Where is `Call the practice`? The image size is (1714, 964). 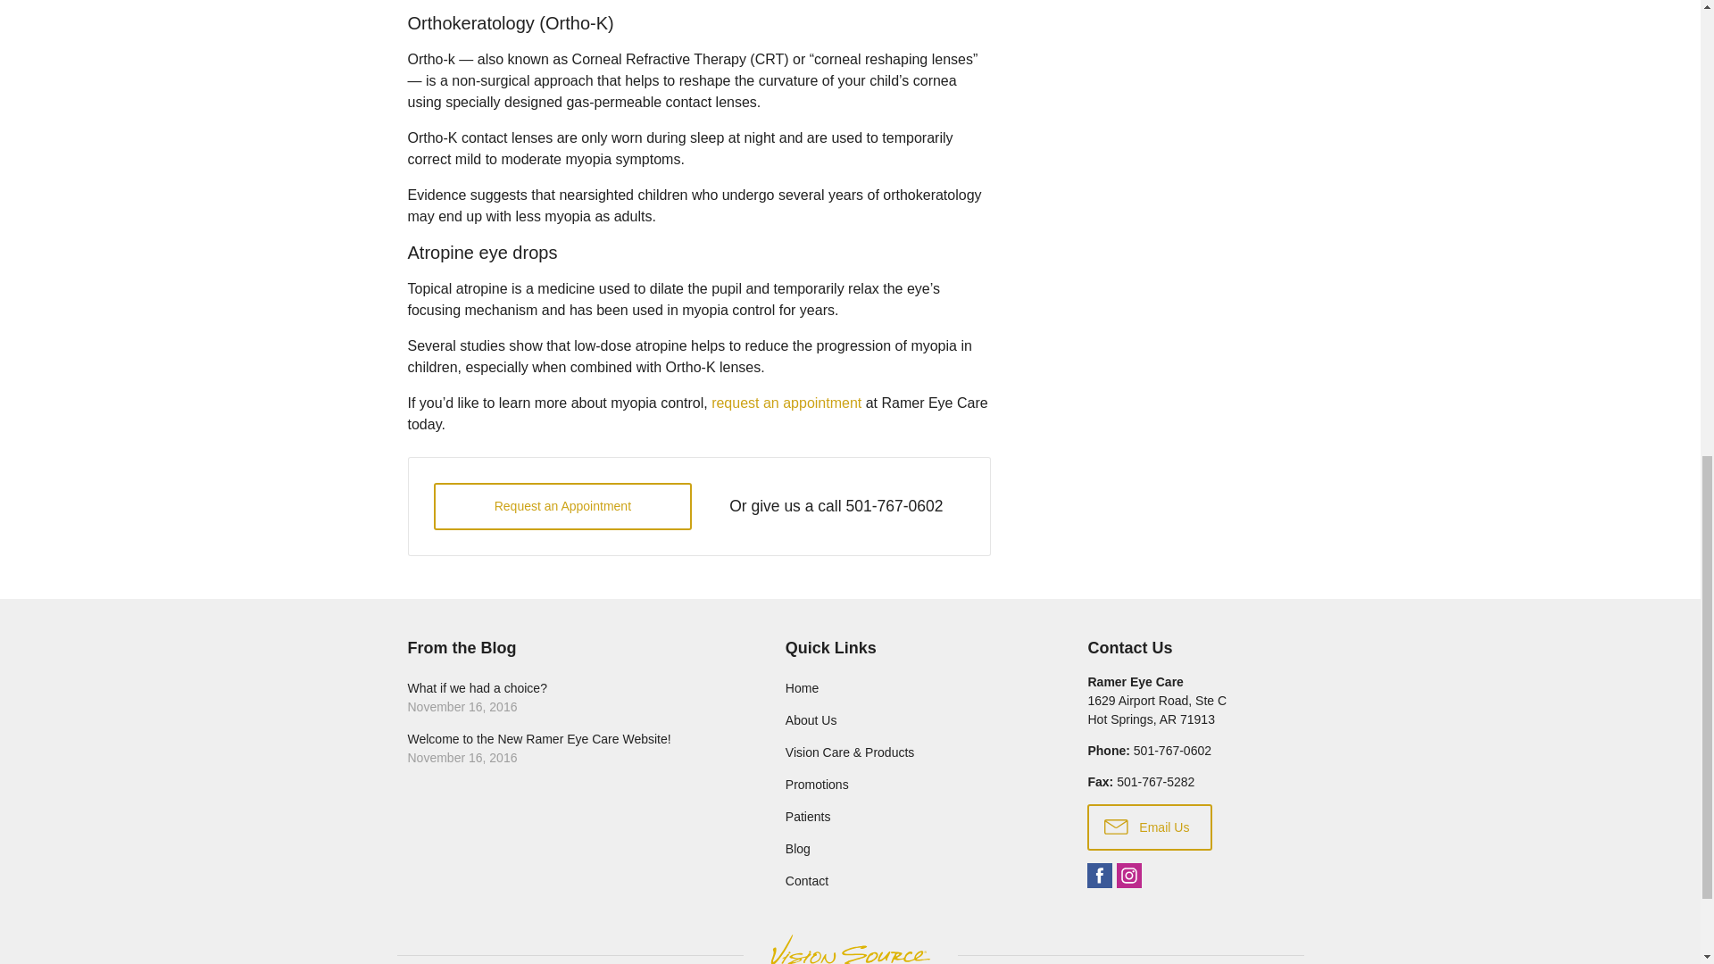 Call the practice is located at coordinates (894, 505).